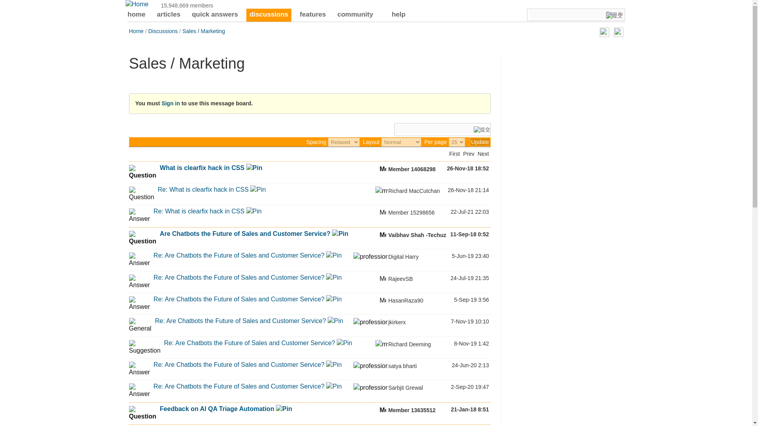 This screenshot has width=758, height=426. What do you see at coordinates (258, 189) in the screenshot?
I see `Click to pin message` at bounding box center [258, 189].